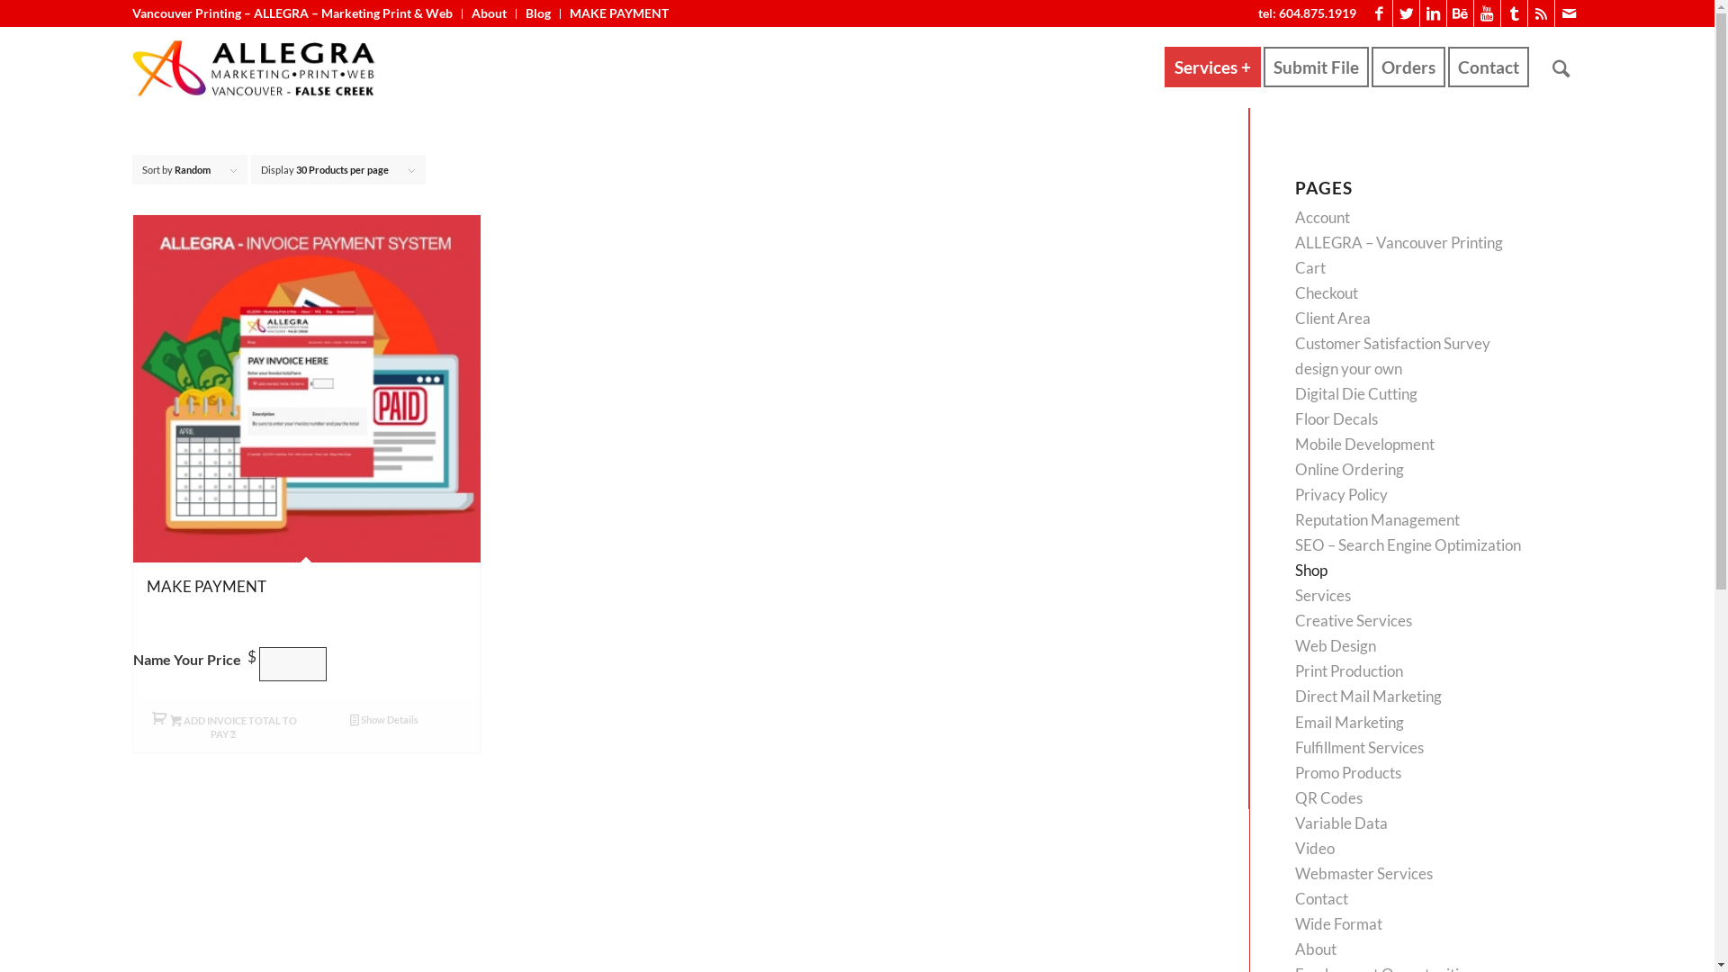  I want to click on Checkout, so click(1327, 293).